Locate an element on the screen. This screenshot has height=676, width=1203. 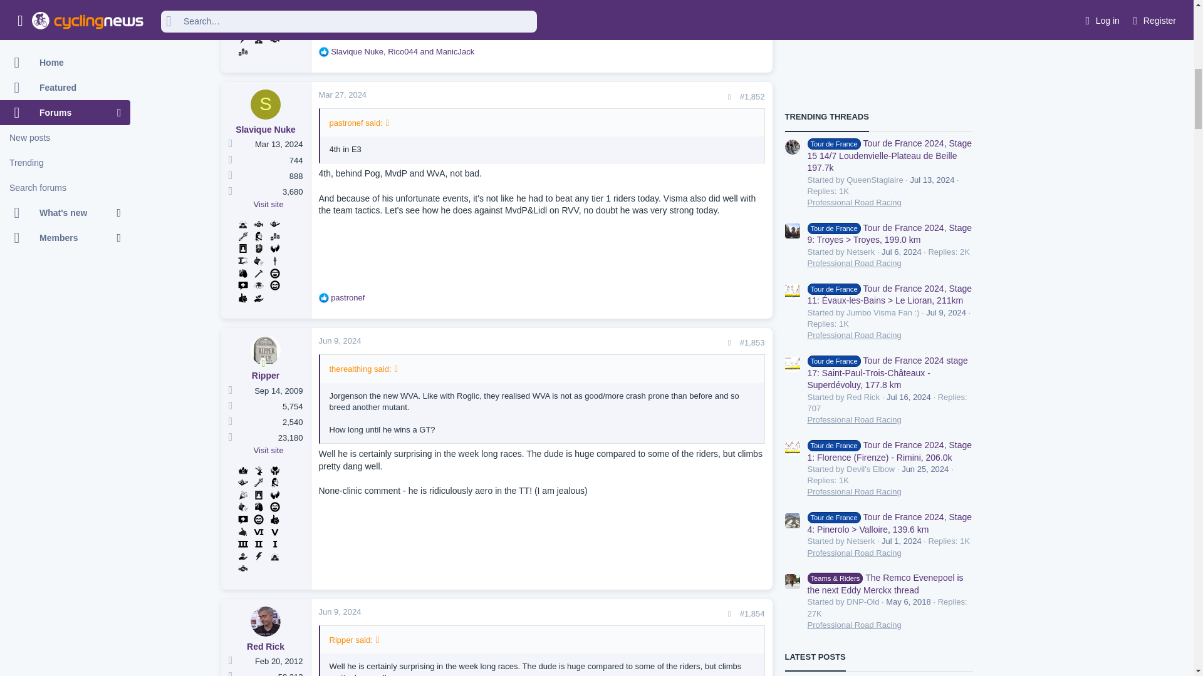
Like is located at coordinates (323, 51).